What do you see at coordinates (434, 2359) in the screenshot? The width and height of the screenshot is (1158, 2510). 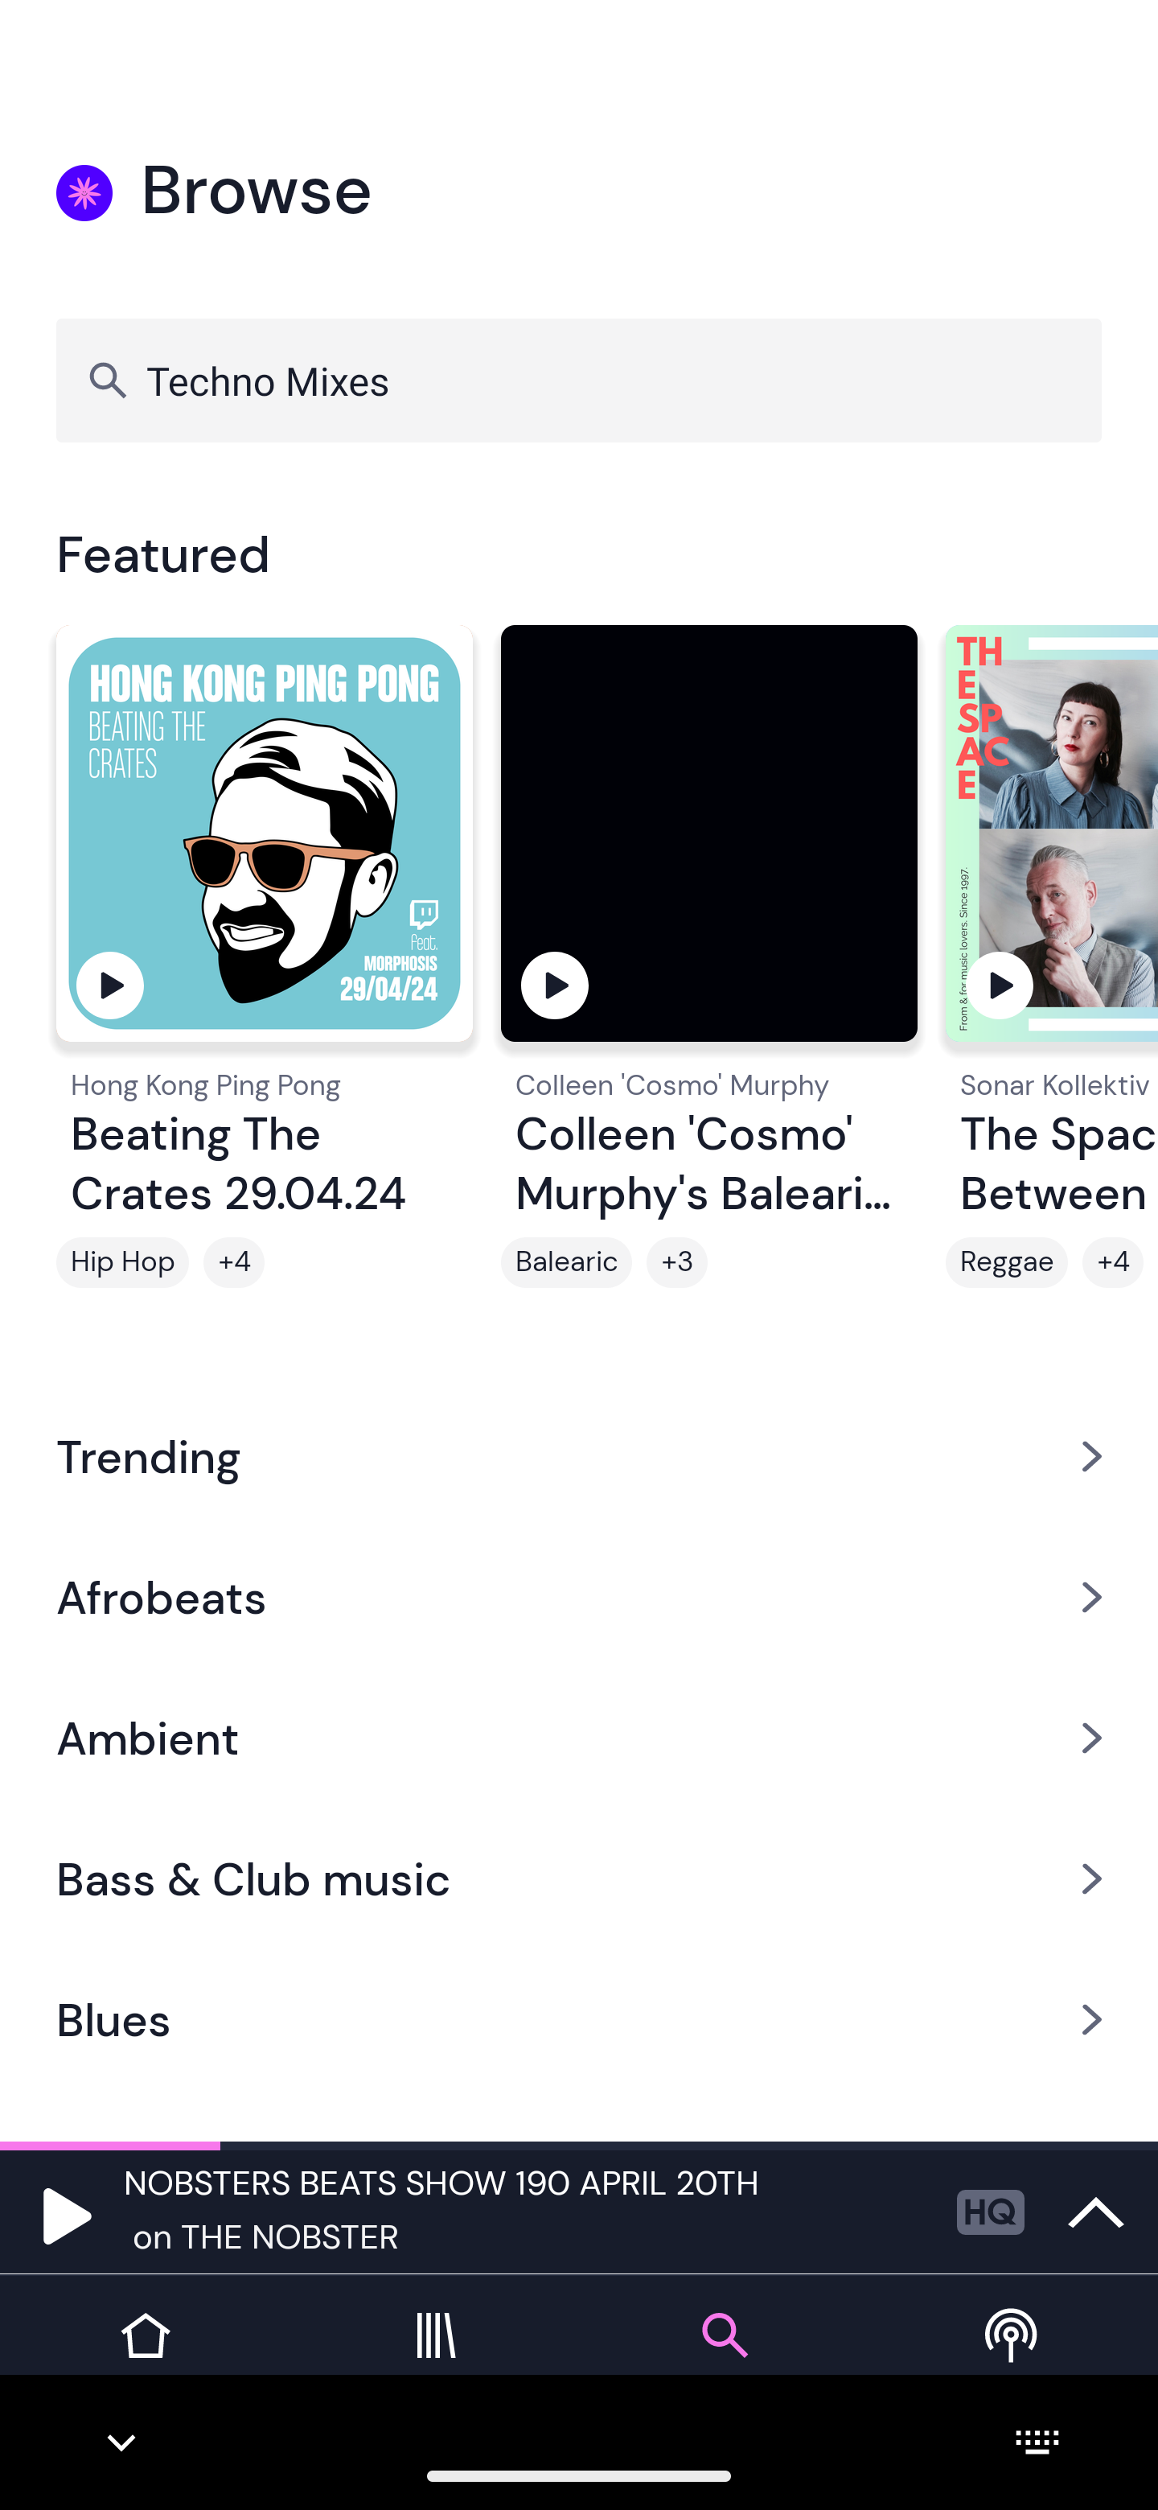 I see `Library tab` at bounding box center [434, 2359].